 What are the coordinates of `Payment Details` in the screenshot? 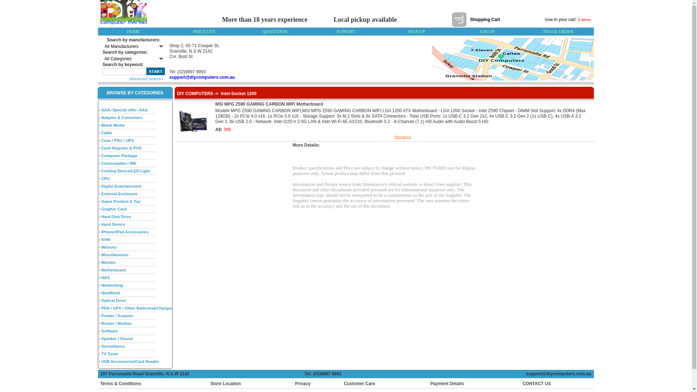 It's located at (447, 384).